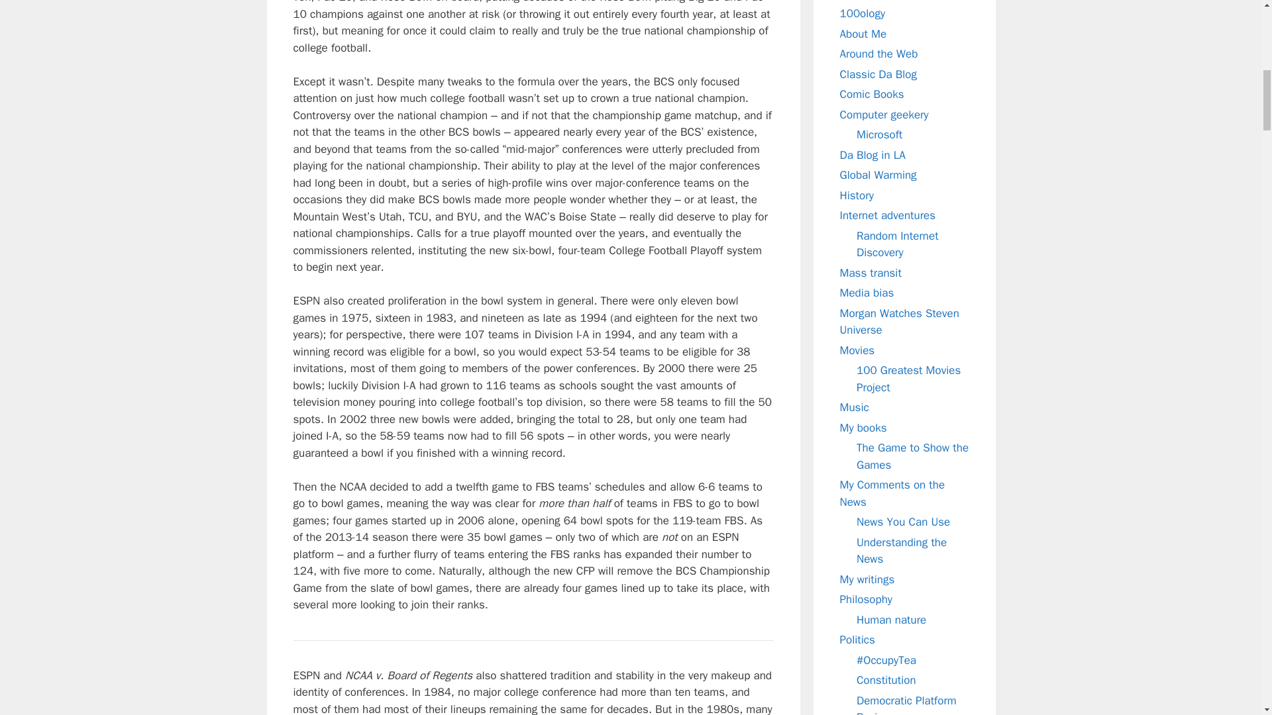  Describe the element at coordinates (878, 74) in the screenshot. I see `Classic Da Blog` at that location.